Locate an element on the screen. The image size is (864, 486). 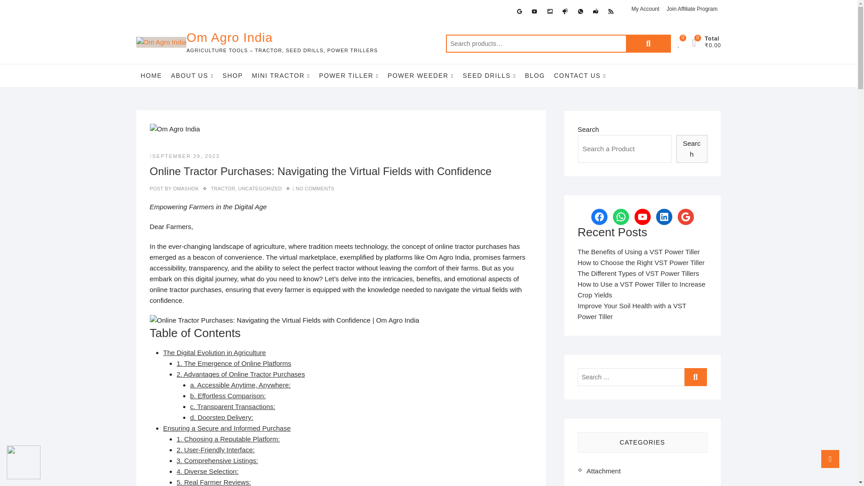
Om Agro India is located at coordinates (282, 37).